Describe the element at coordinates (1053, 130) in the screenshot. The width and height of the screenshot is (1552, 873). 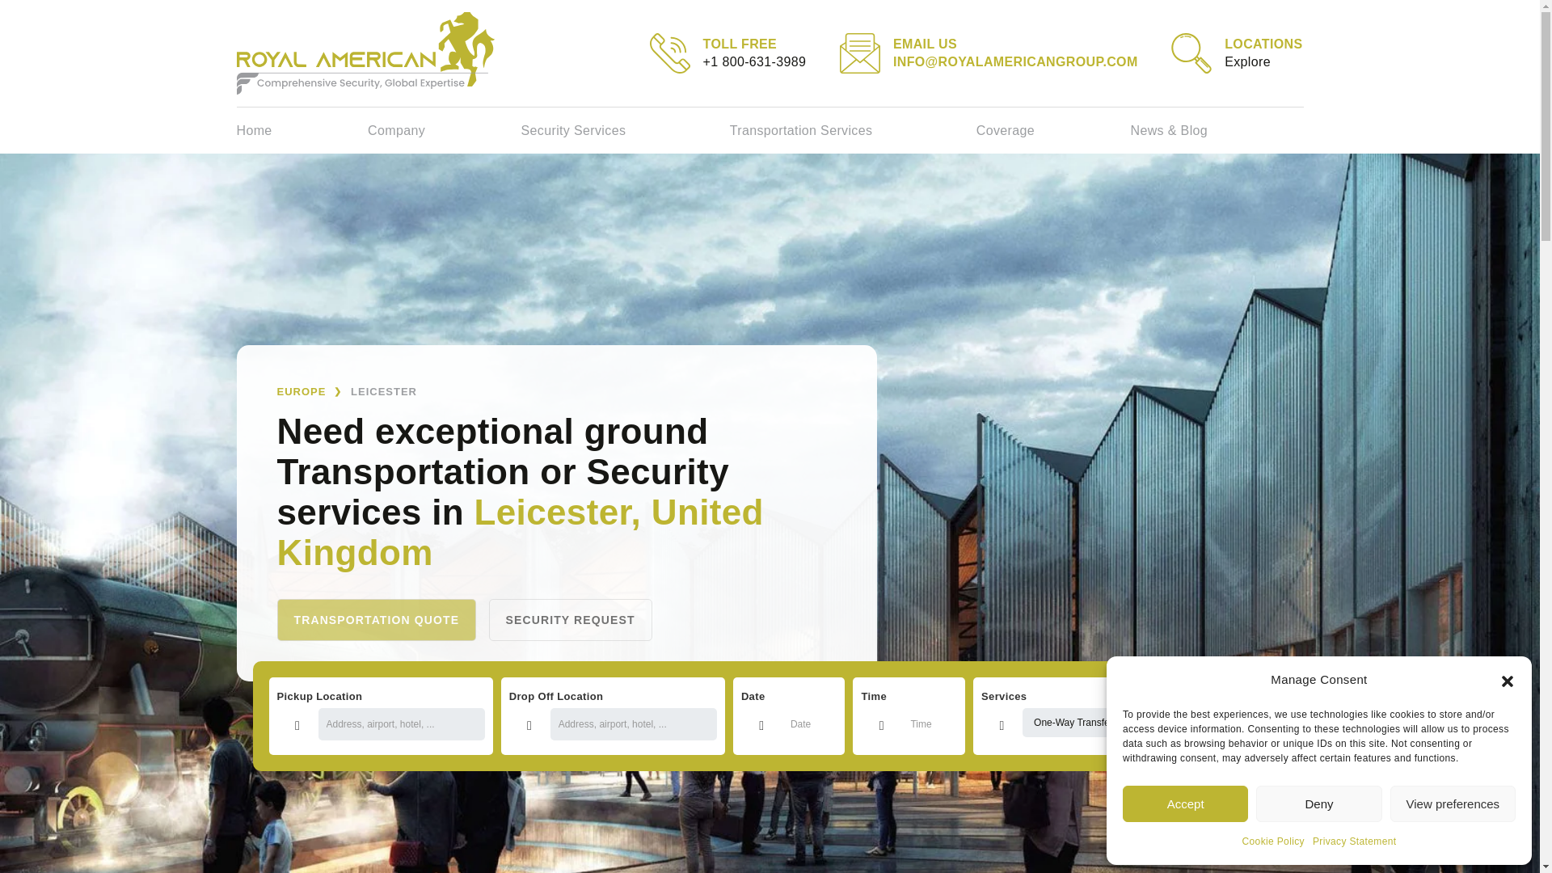
I see `TRANSPORTATION QUOTE` at that location.